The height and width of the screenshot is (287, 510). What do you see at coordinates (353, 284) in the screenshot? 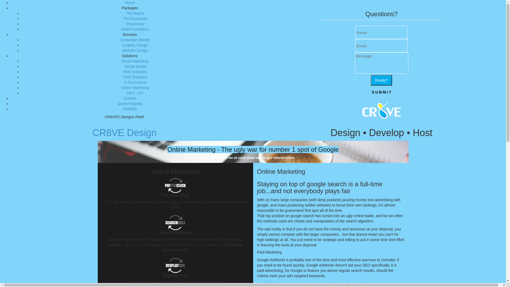
I see `Engage` at bounding box center [353, 284].